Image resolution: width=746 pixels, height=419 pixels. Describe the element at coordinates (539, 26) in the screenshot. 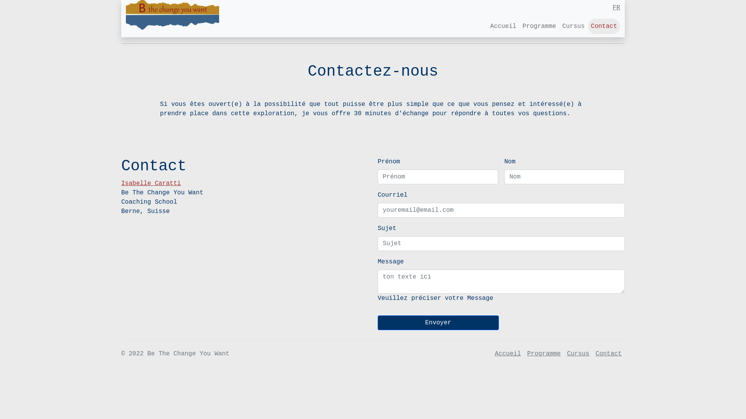

I see `Programme` at that location.